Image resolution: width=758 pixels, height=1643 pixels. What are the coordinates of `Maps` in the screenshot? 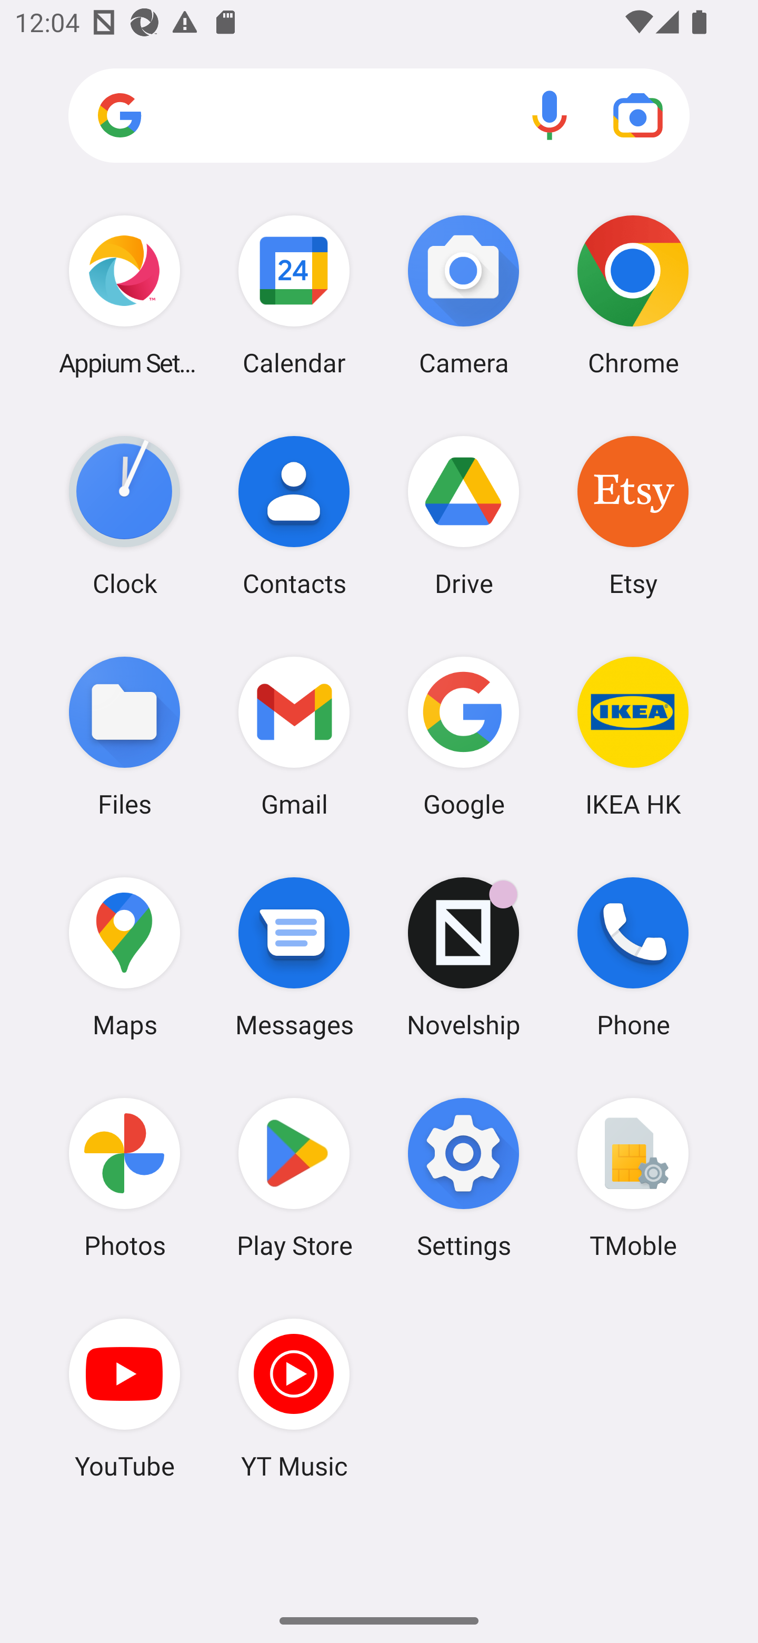 It's located at (124, 957).